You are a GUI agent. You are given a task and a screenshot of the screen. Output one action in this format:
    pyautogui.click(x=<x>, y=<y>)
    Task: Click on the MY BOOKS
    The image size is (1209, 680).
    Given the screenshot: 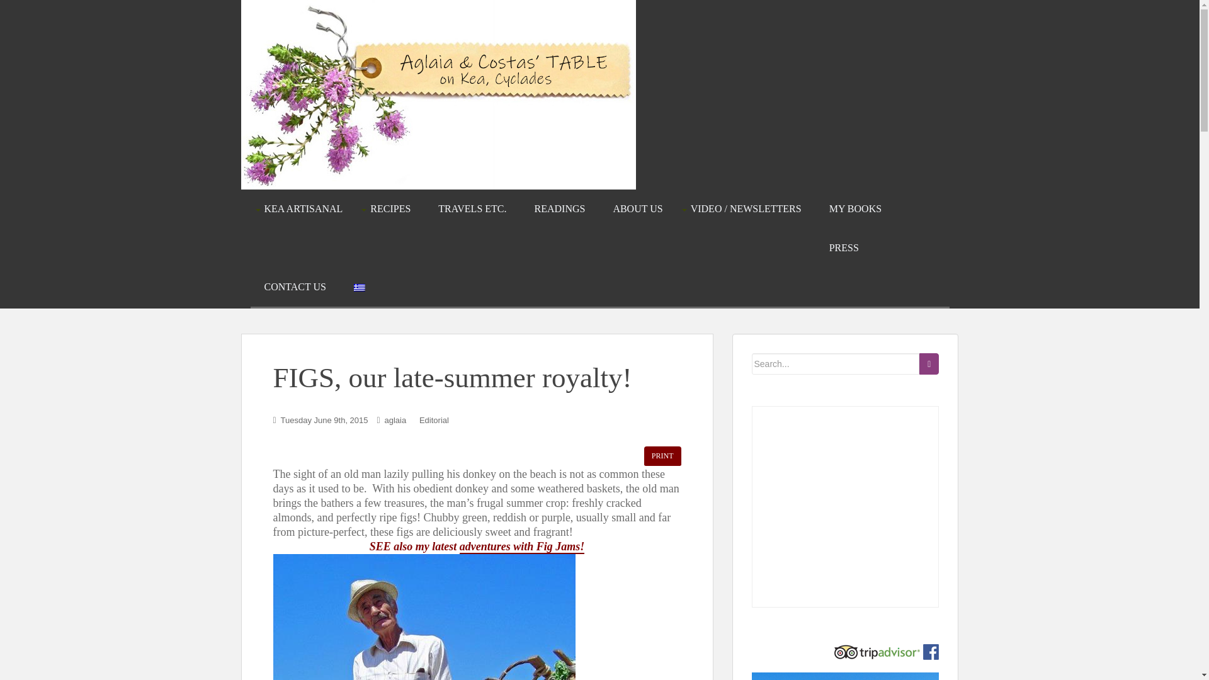 What is the action you would take?
    pyautogui.click(x=855, y=209)
    